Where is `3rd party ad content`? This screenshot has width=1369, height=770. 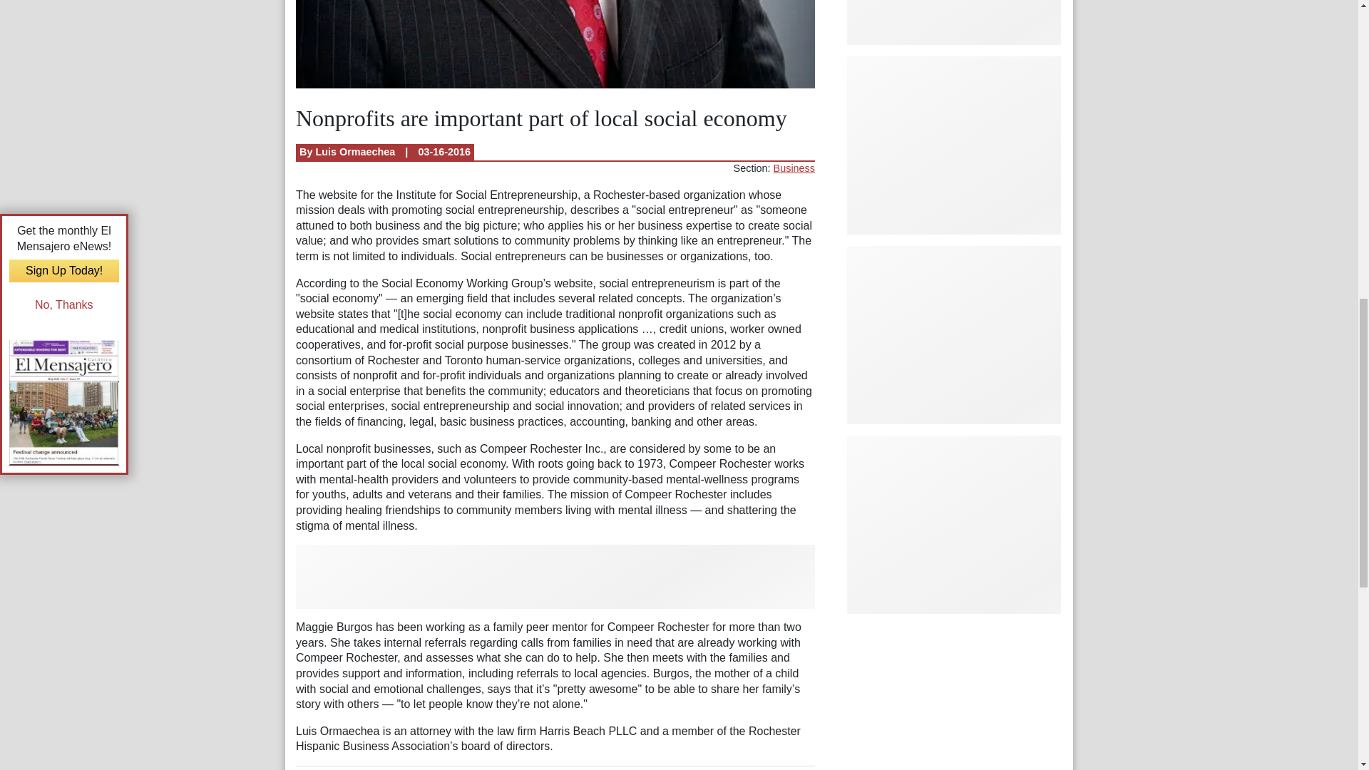 3rd party ad content is located at coordinates (954, 525).